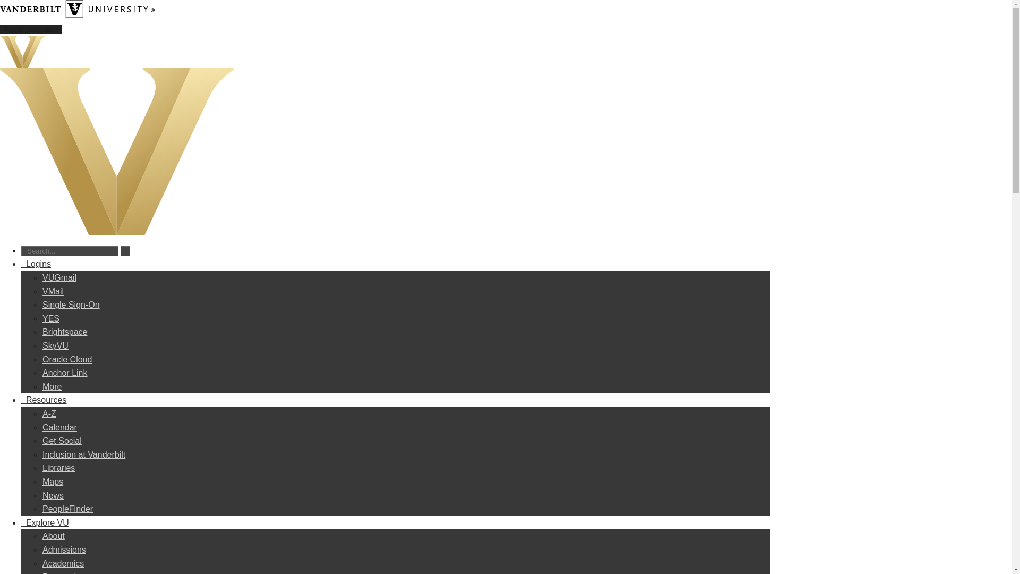 This screenshot has width=1020, height=574. I want to click on Libraries, so click(58, 468).